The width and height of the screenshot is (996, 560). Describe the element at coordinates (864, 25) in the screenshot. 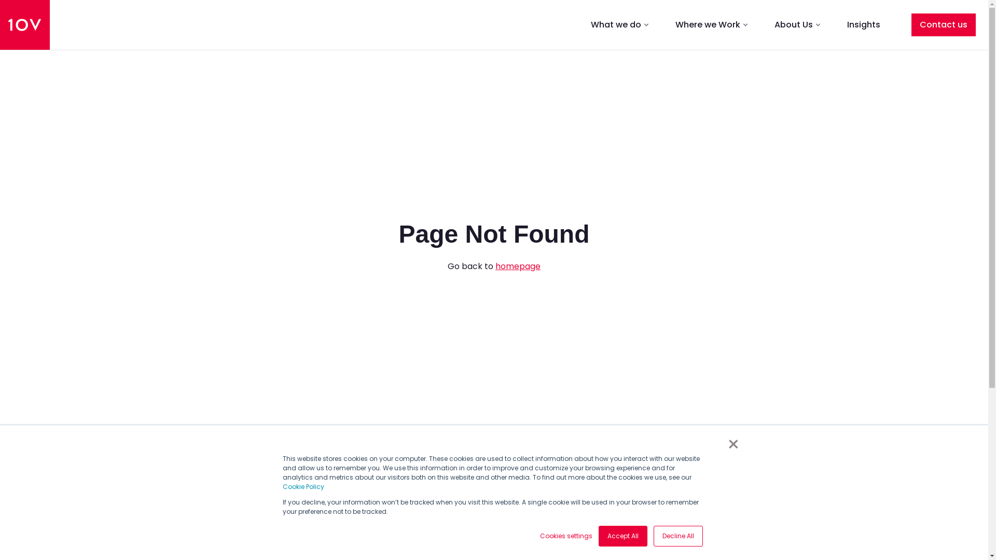

I see `Insights` at that location.